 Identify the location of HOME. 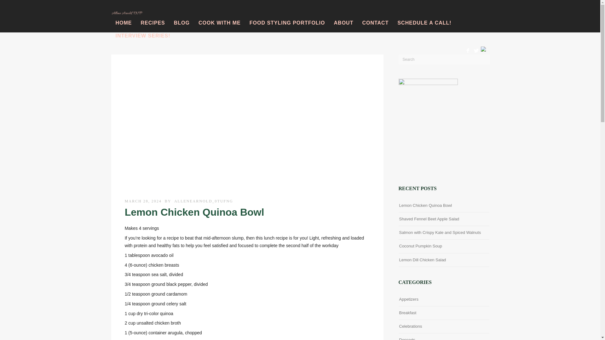
(124, 23).